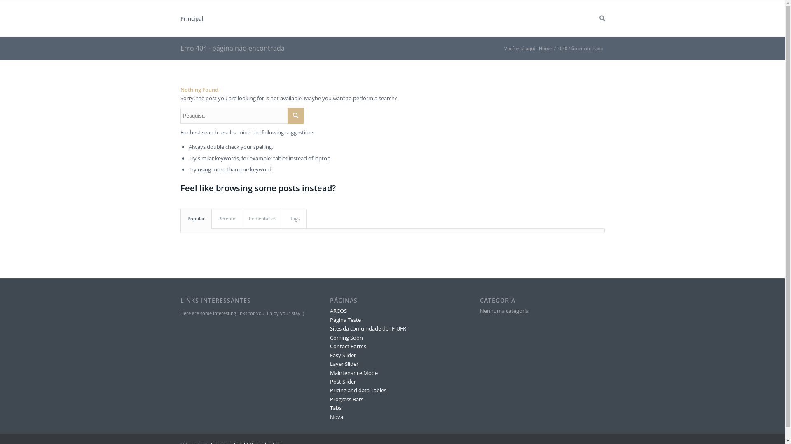 The image size is (791, 444). Describe the element at coordinates (369, 328) in the screenshot. I see `Sites da comunidade do IF-UFRJ` at that location.